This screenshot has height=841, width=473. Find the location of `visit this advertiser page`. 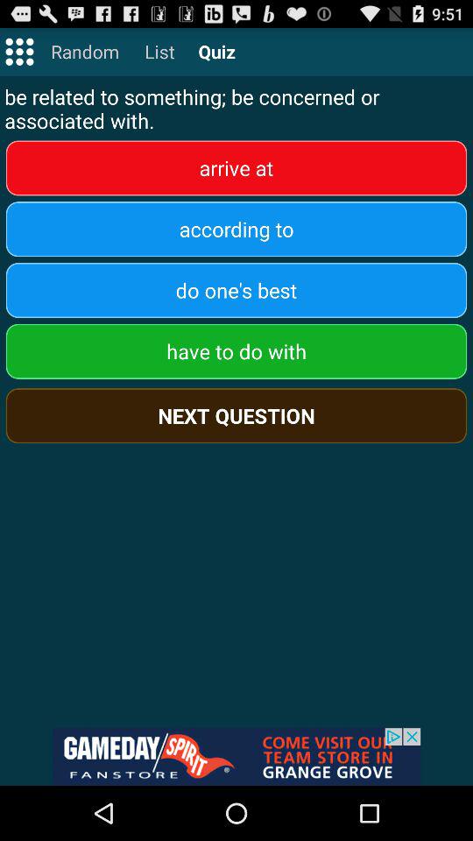

visit this advertiser page is located at coordinates (236, 757).